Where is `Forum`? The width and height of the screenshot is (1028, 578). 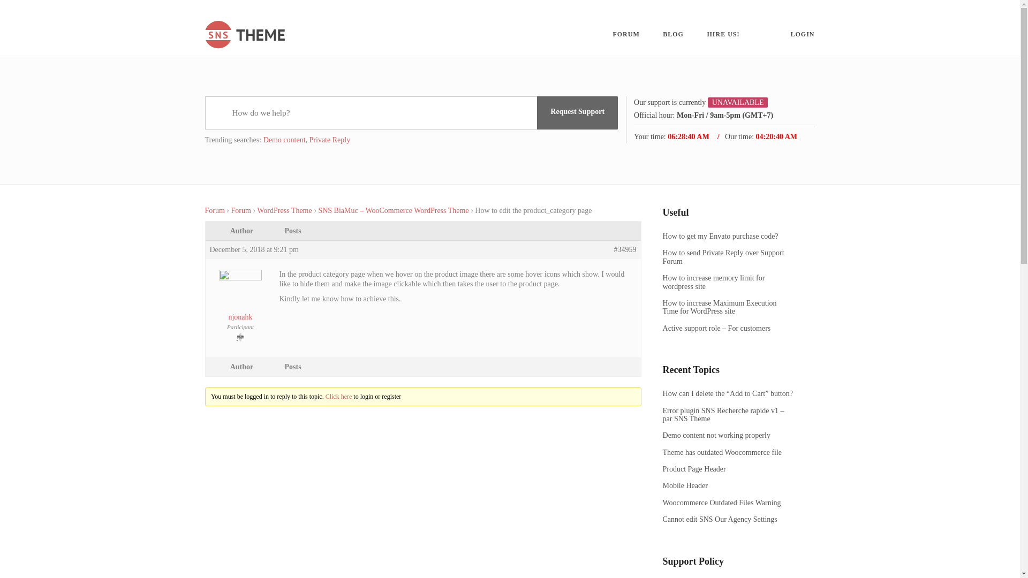
Forum is located at coordinates (214, 210).